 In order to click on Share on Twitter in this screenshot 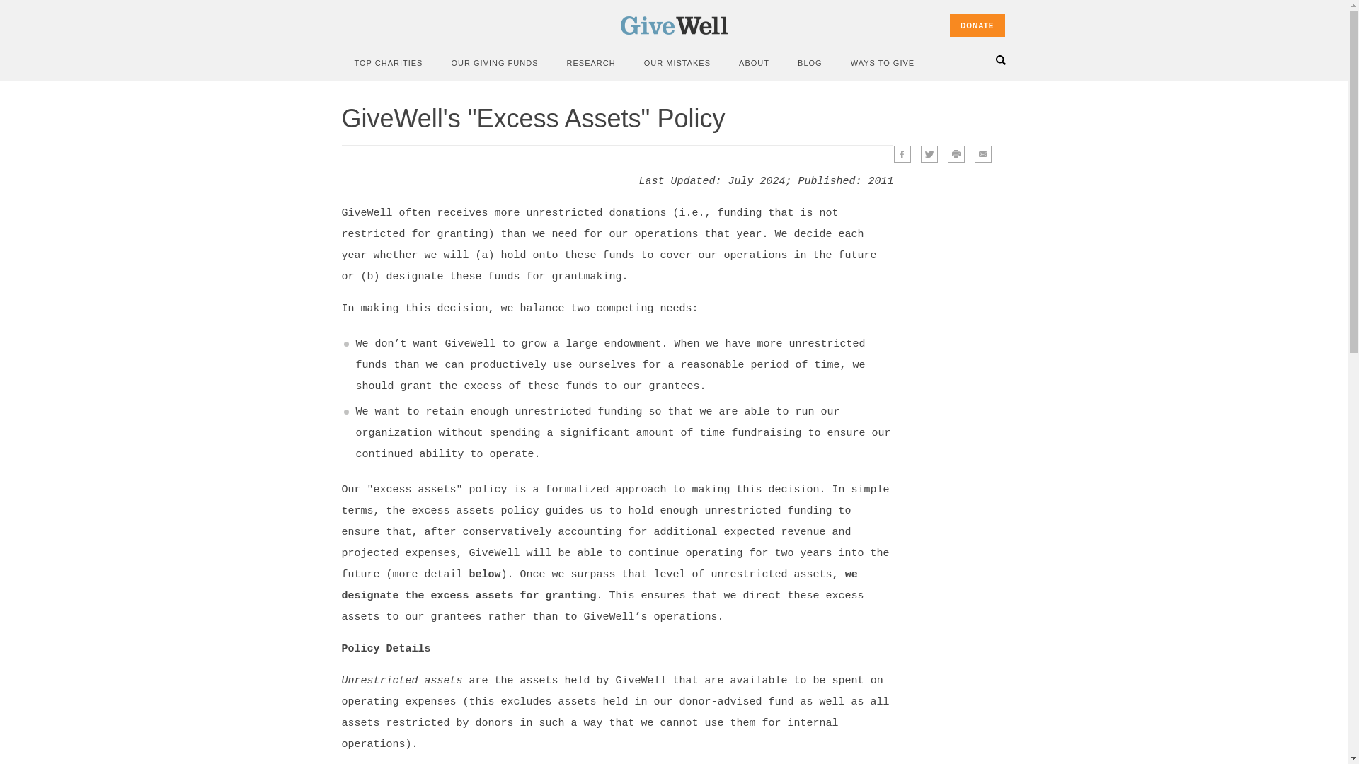, I will do `click(929, 154)`.